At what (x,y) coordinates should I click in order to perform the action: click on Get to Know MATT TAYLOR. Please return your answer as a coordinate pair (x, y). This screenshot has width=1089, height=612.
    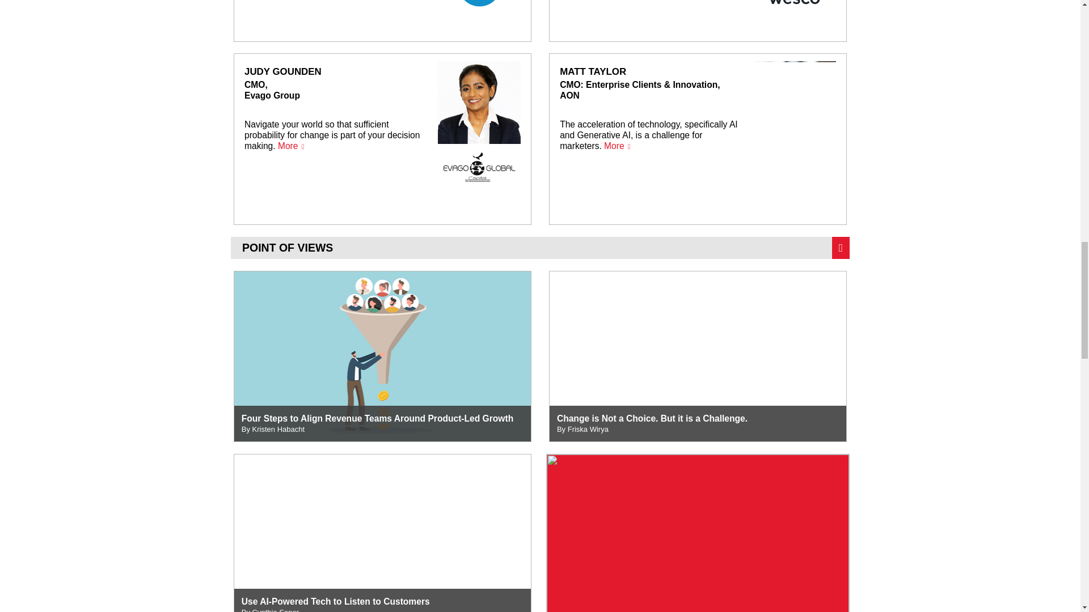
    Looking at the image, I should click on (698, 139).